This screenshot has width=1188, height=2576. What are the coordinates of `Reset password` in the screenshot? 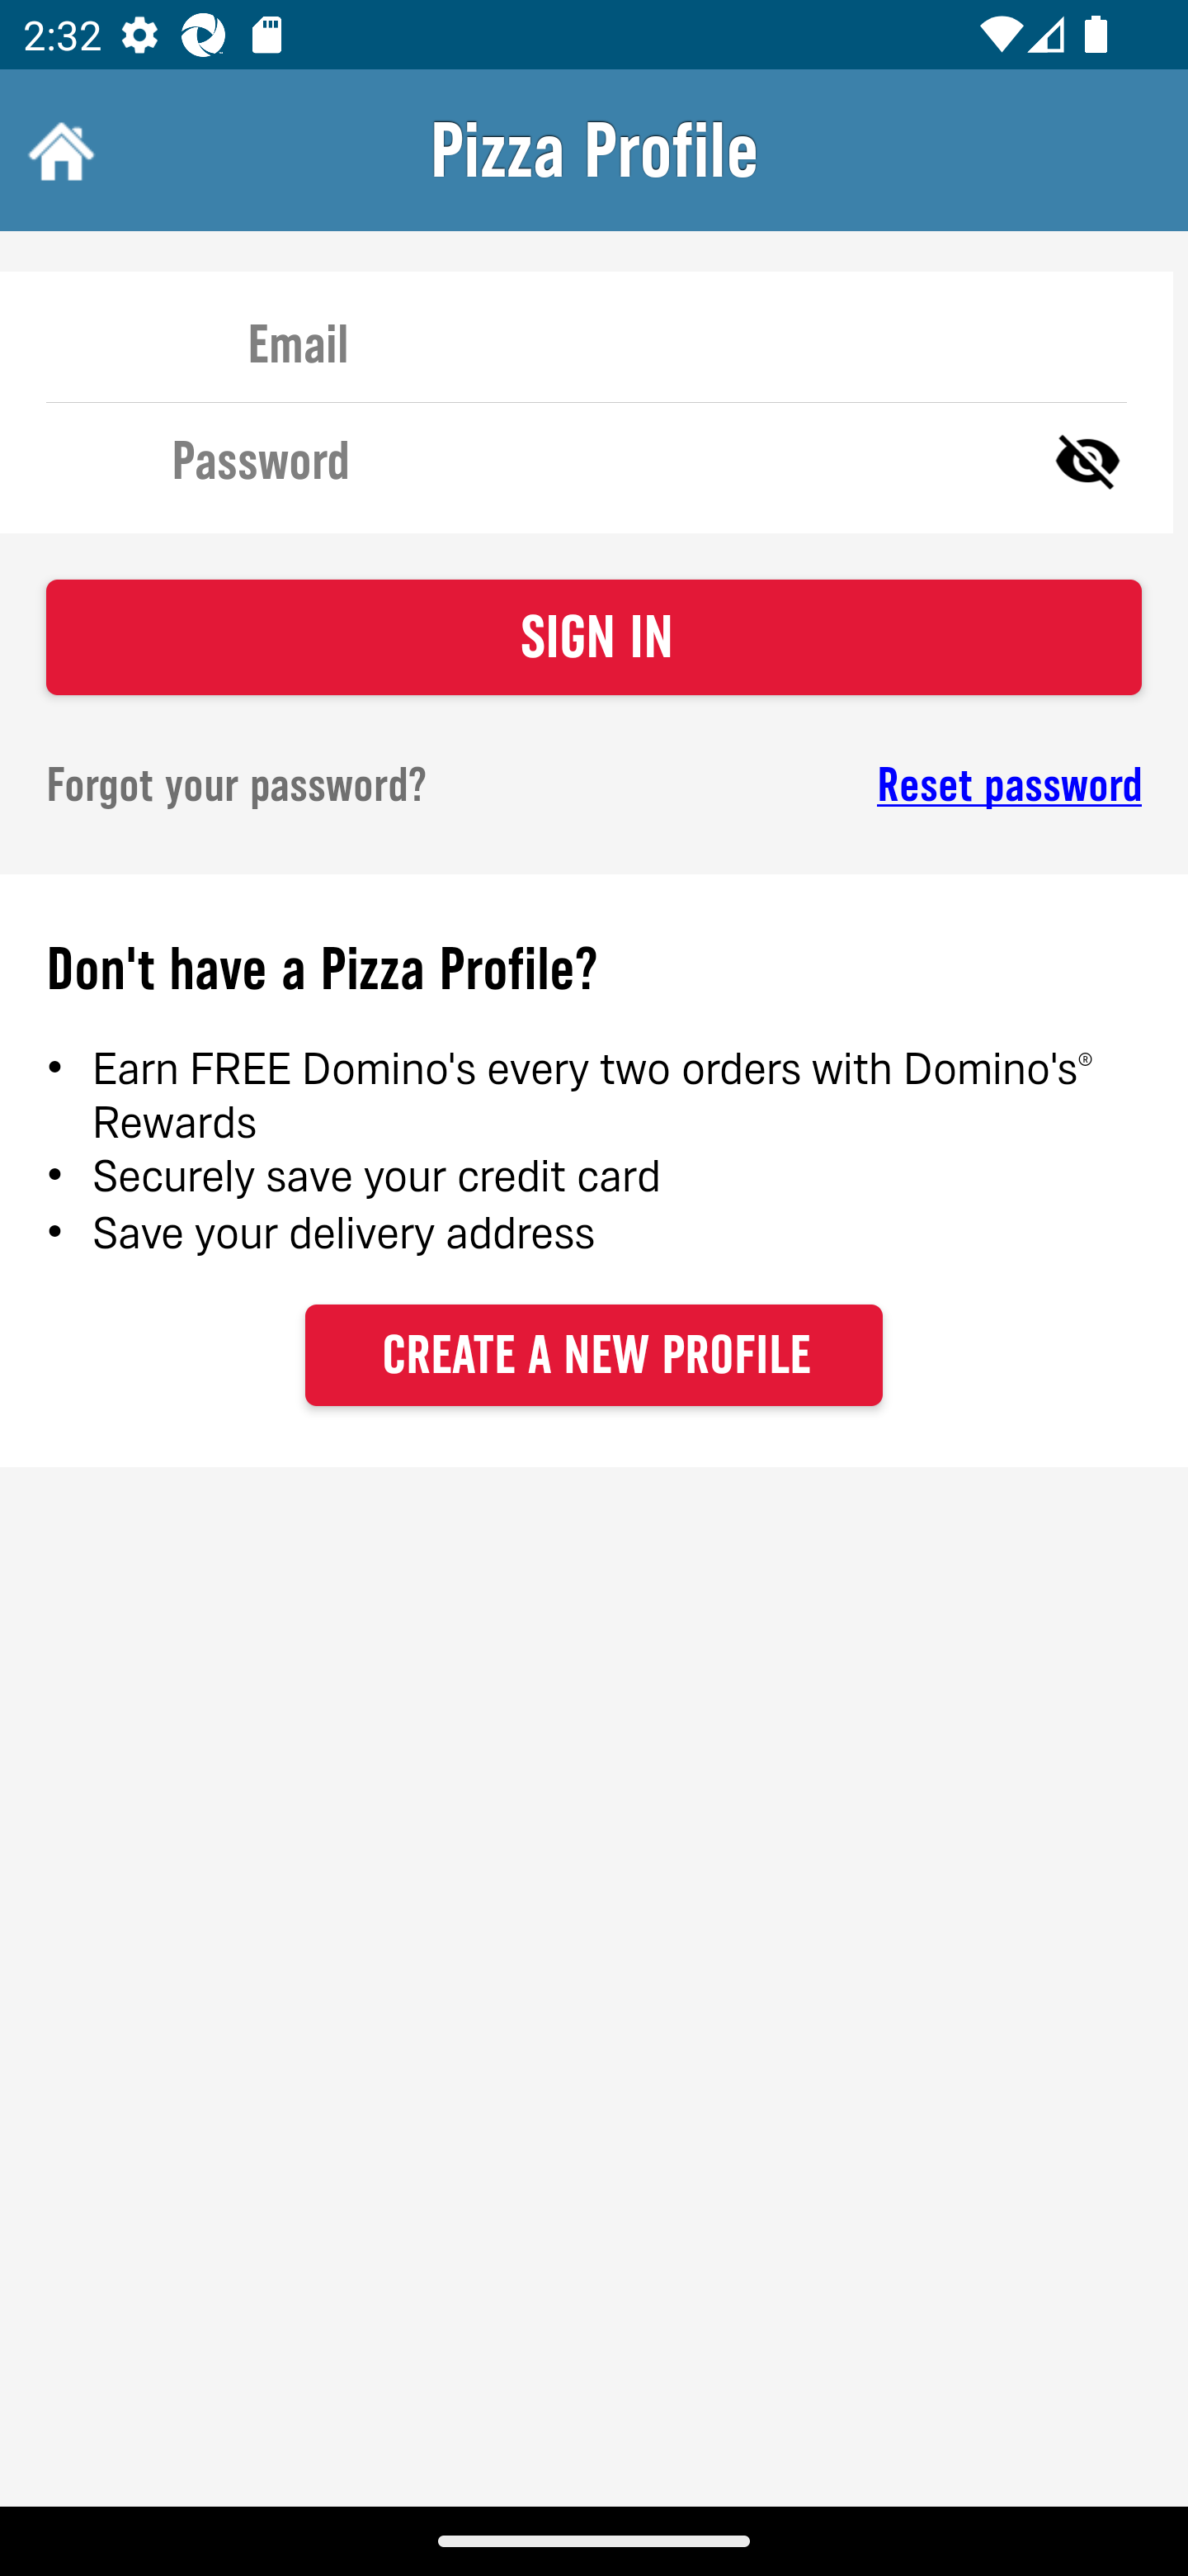 It's located at (896, 785).